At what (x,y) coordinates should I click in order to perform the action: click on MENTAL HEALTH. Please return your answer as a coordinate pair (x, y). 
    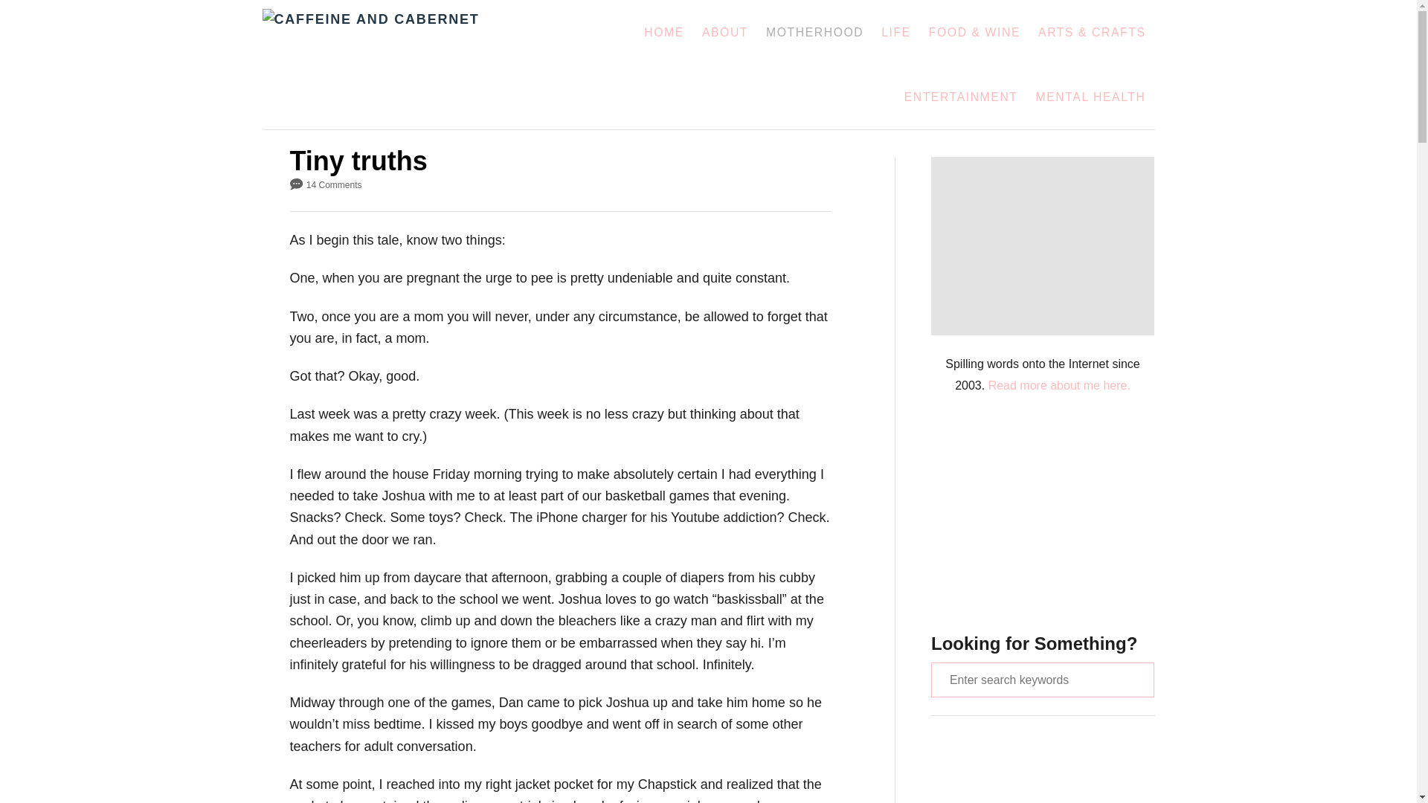
    Looking at the image, I should click on (1090, 97).